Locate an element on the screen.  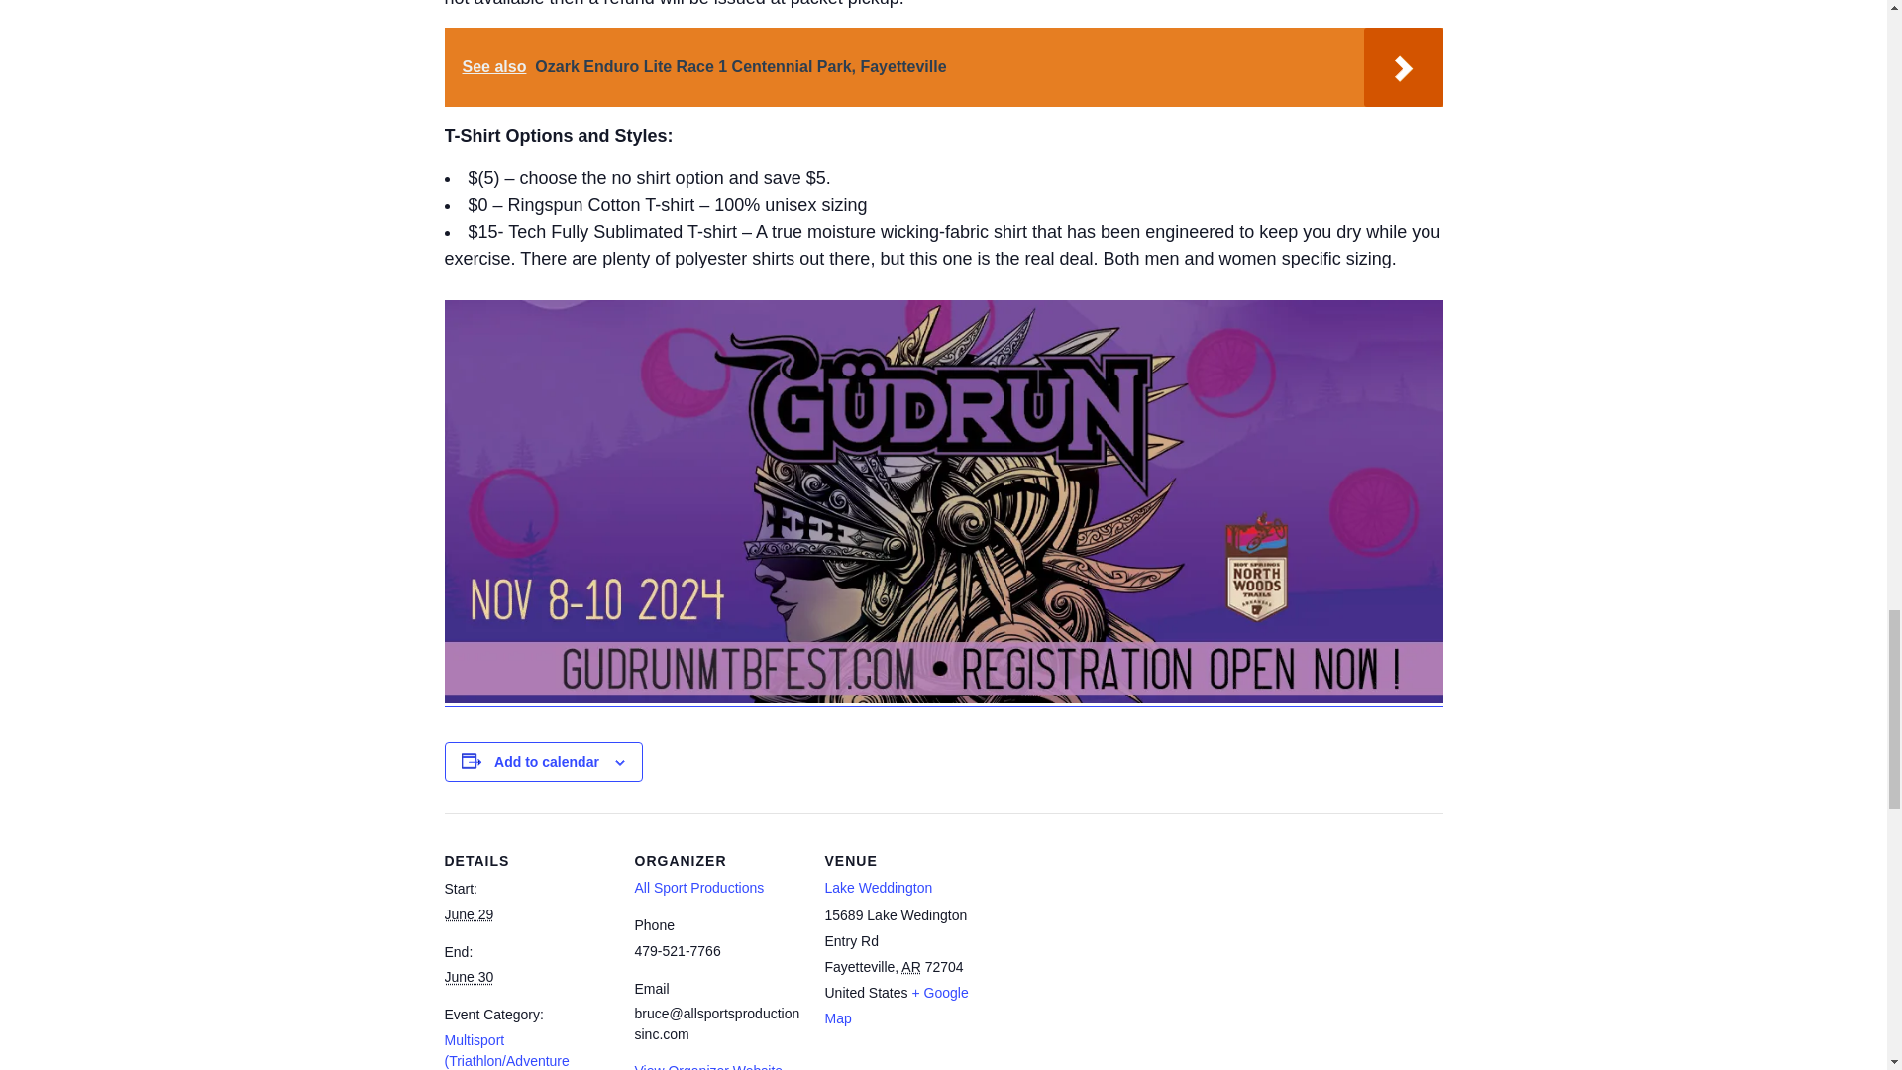
Add to calendar is located at coordinates (547, 761).